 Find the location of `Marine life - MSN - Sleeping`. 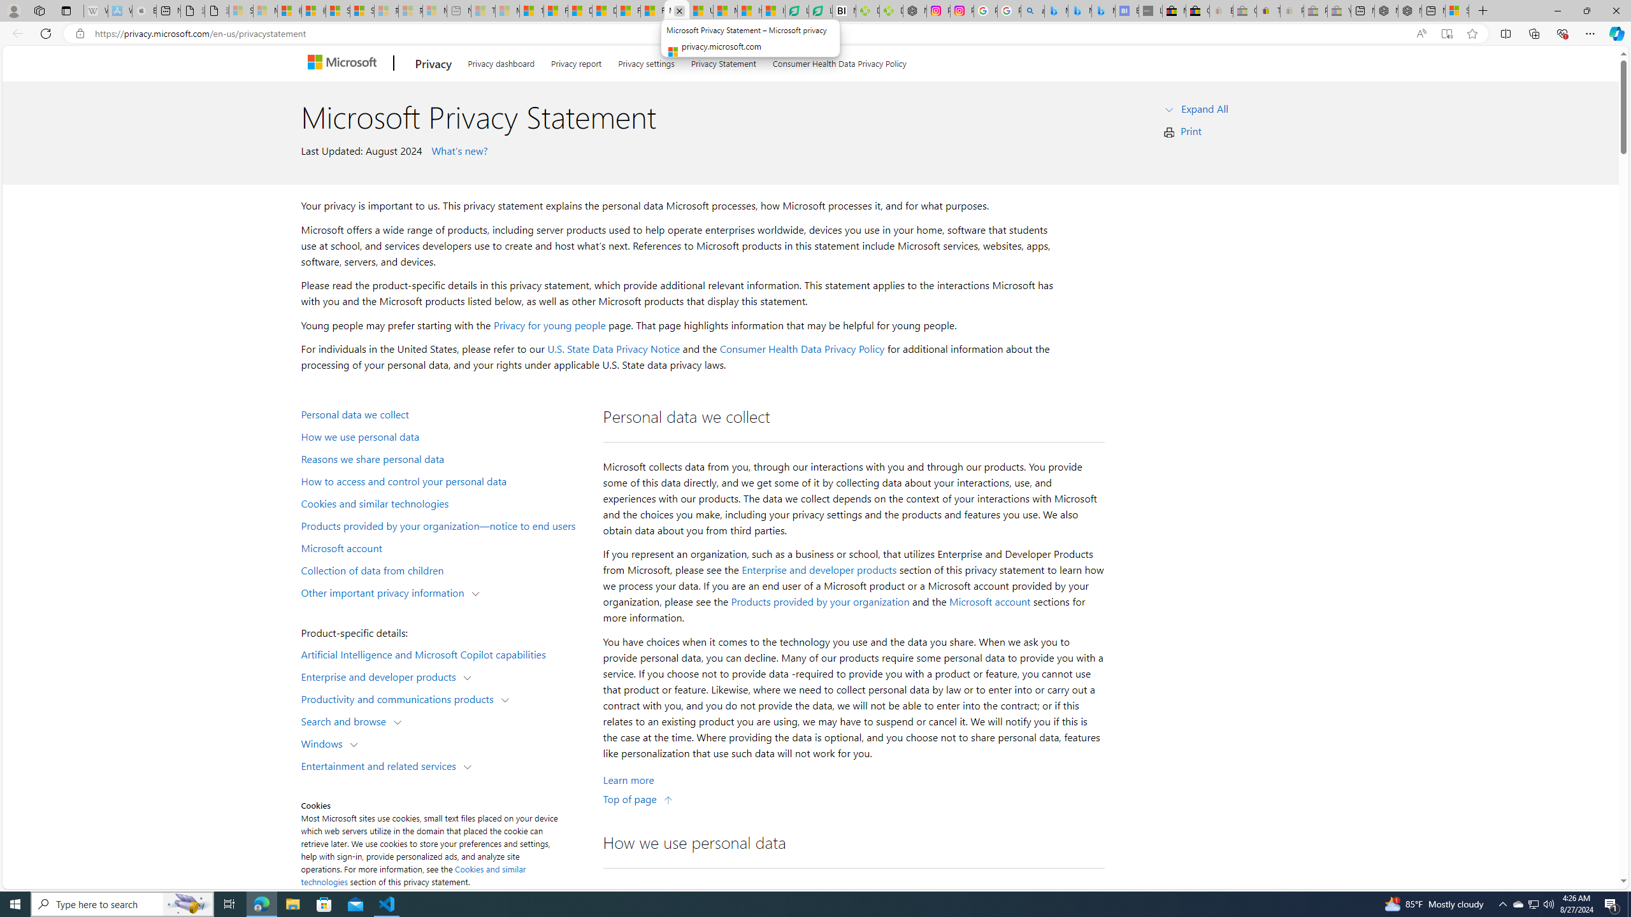

Marine life - MSN - Sleeping is located at coordinates (507, 11).